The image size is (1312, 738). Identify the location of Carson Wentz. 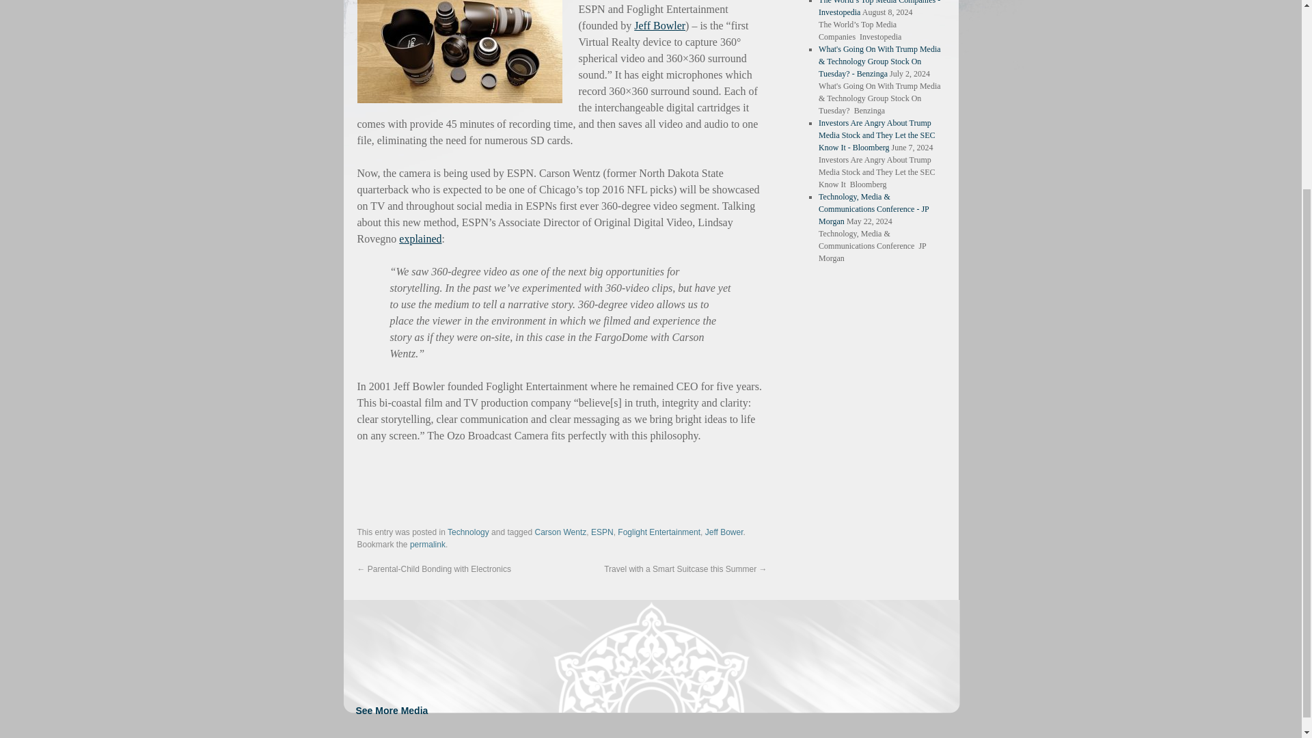
(560, 532).